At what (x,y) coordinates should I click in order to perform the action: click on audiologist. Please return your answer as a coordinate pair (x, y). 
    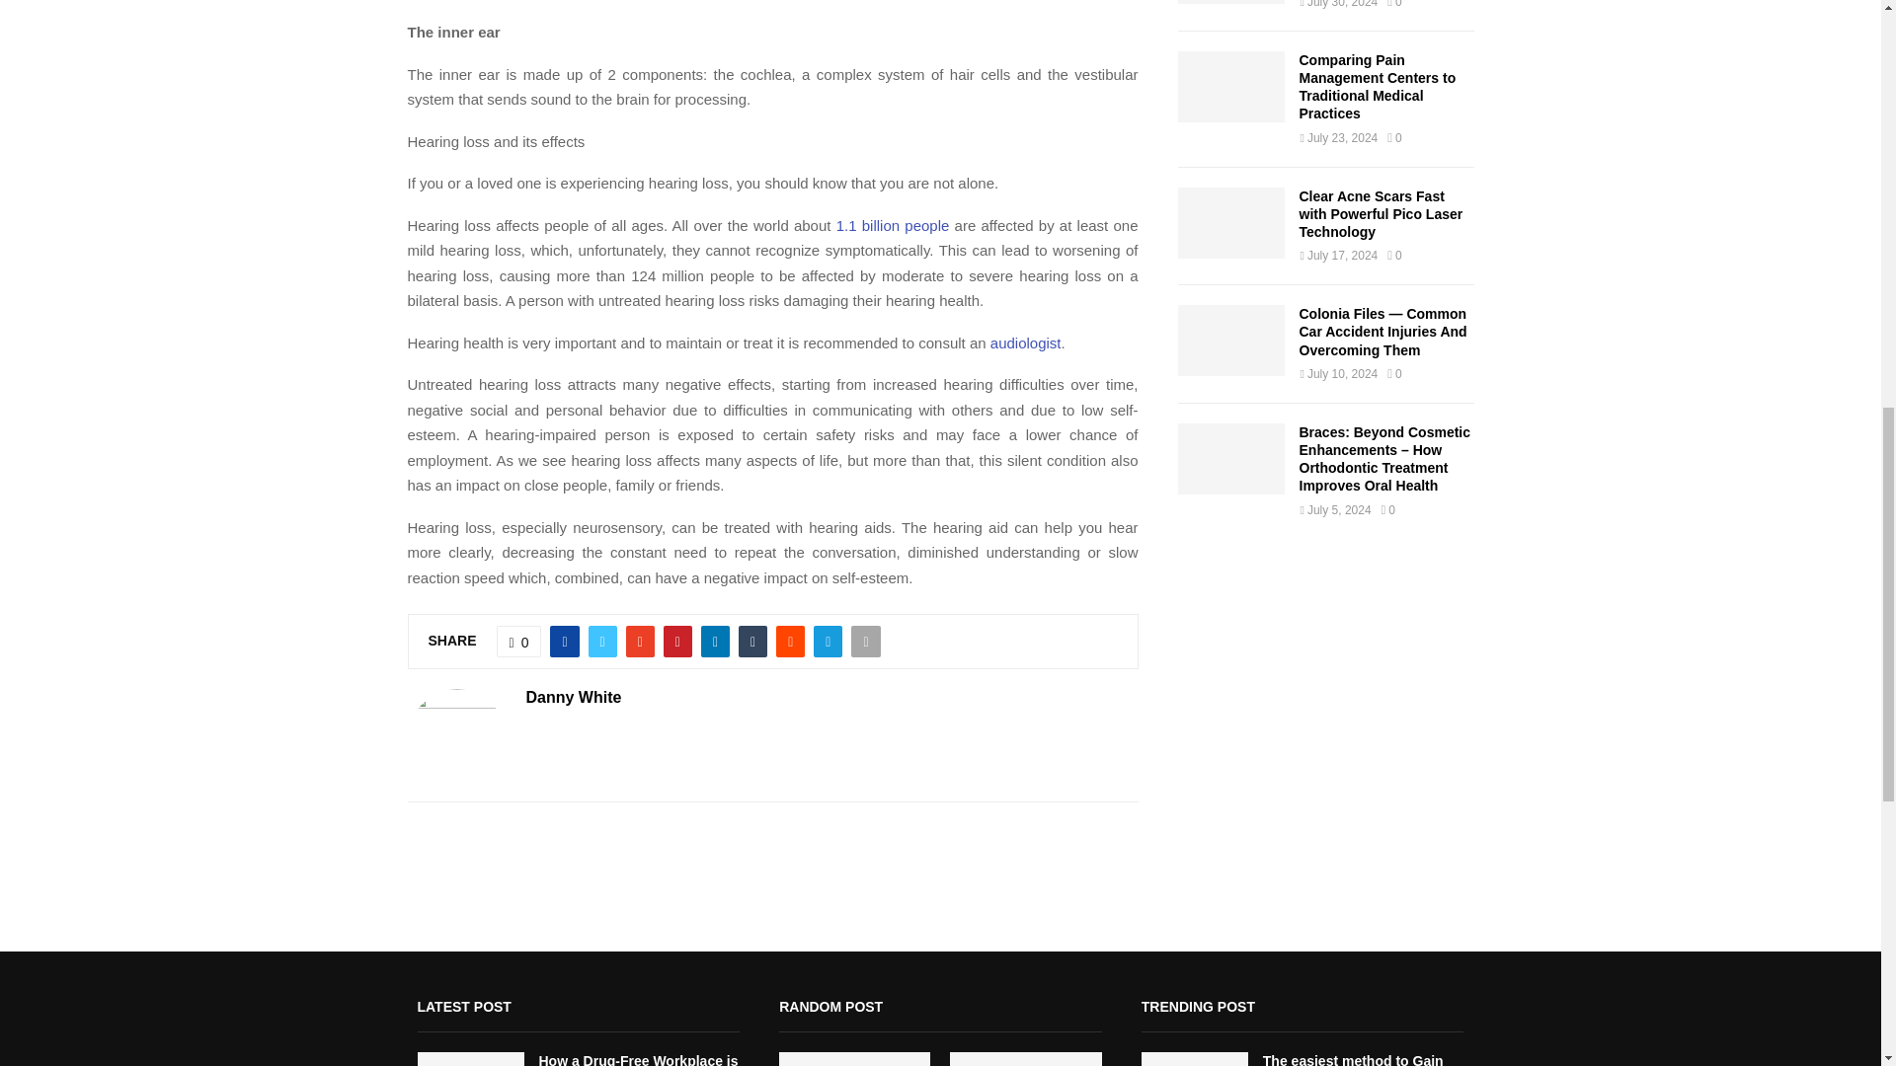
    Looking at the image, I should click on (1025, 343).